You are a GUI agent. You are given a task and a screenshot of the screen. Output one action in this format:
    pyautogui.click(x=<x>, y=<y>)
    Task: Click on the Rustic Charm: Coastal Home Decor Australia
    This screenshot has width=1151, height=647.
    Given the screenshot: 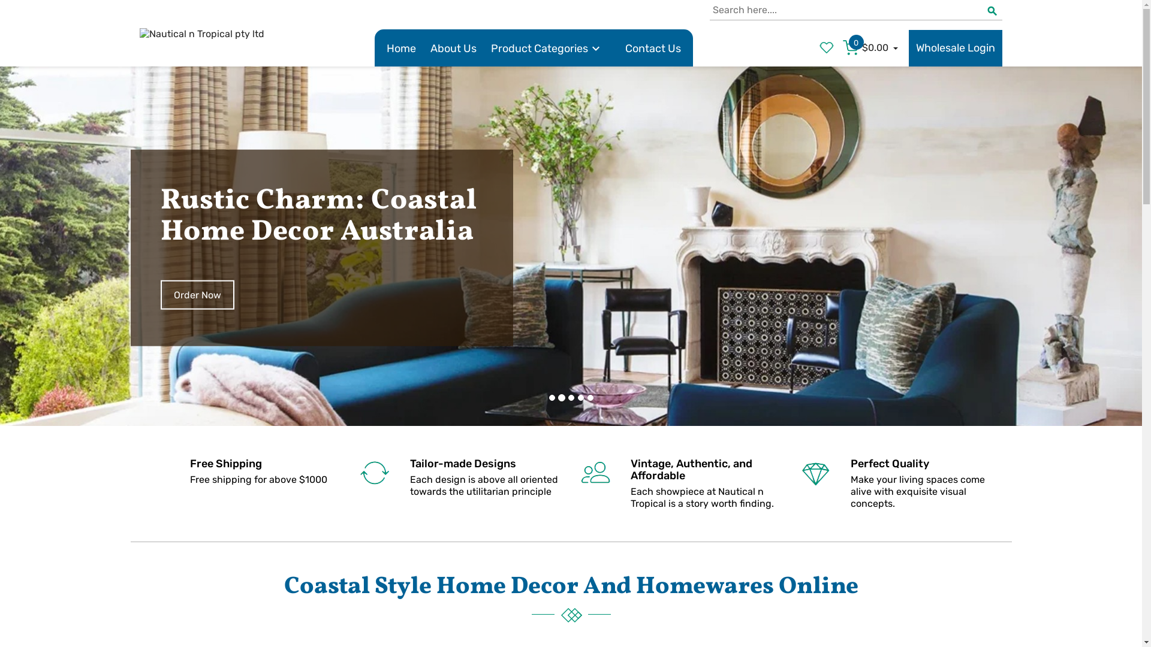 What is the action you would take?
    pyautogui.click(x=322, y=189)
    